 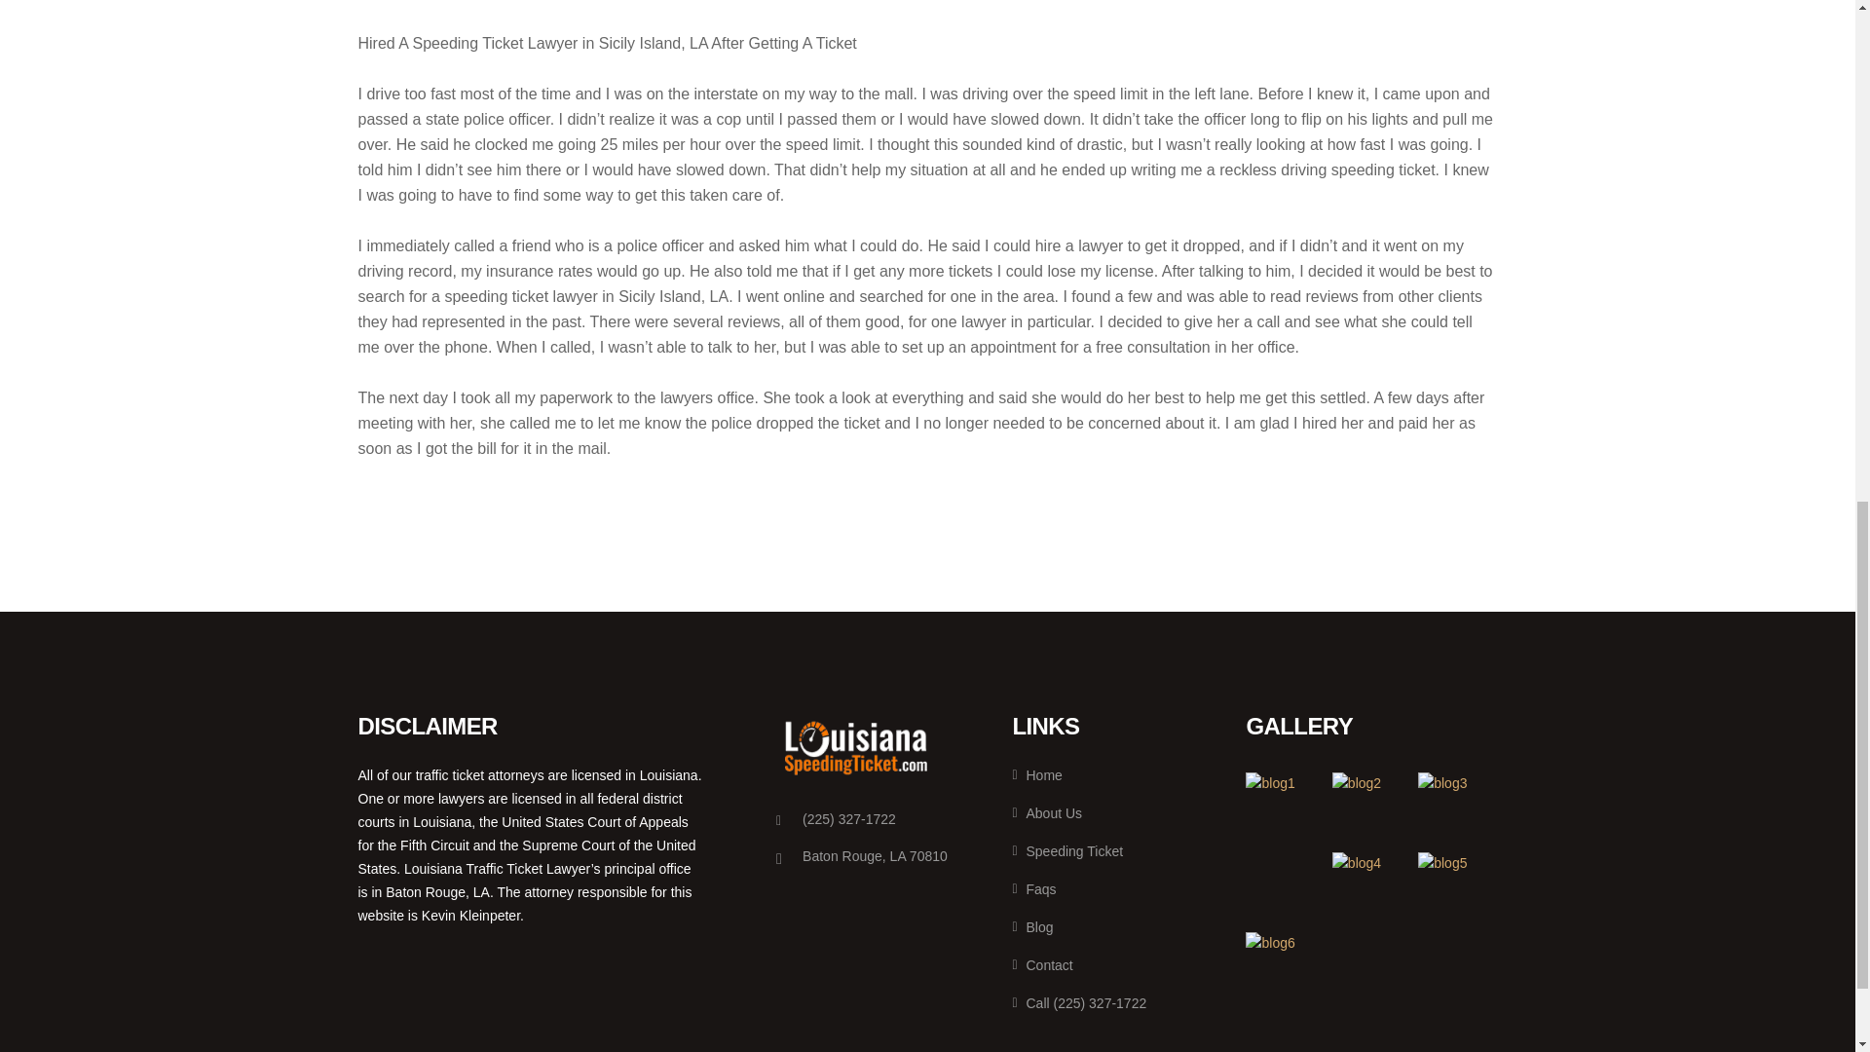 I want to click on Home, so click(x=1036, y=775).